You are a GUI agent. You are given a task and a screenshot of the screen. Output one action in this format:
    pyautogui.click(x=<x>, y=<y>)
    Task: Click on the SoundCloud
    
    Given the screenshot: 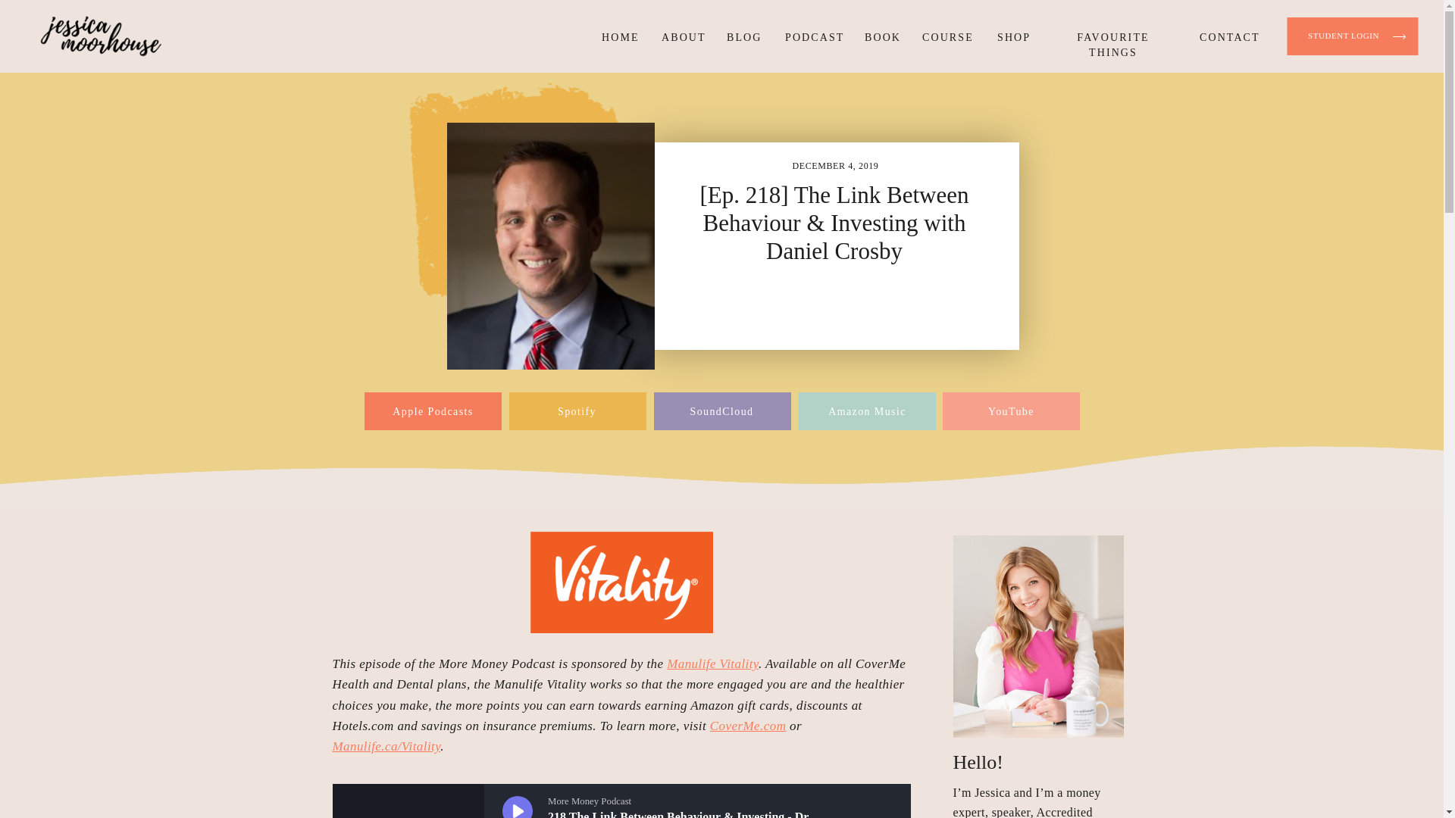 What is the action you would take?
    pyautogui.click(x=721, y=409)
    